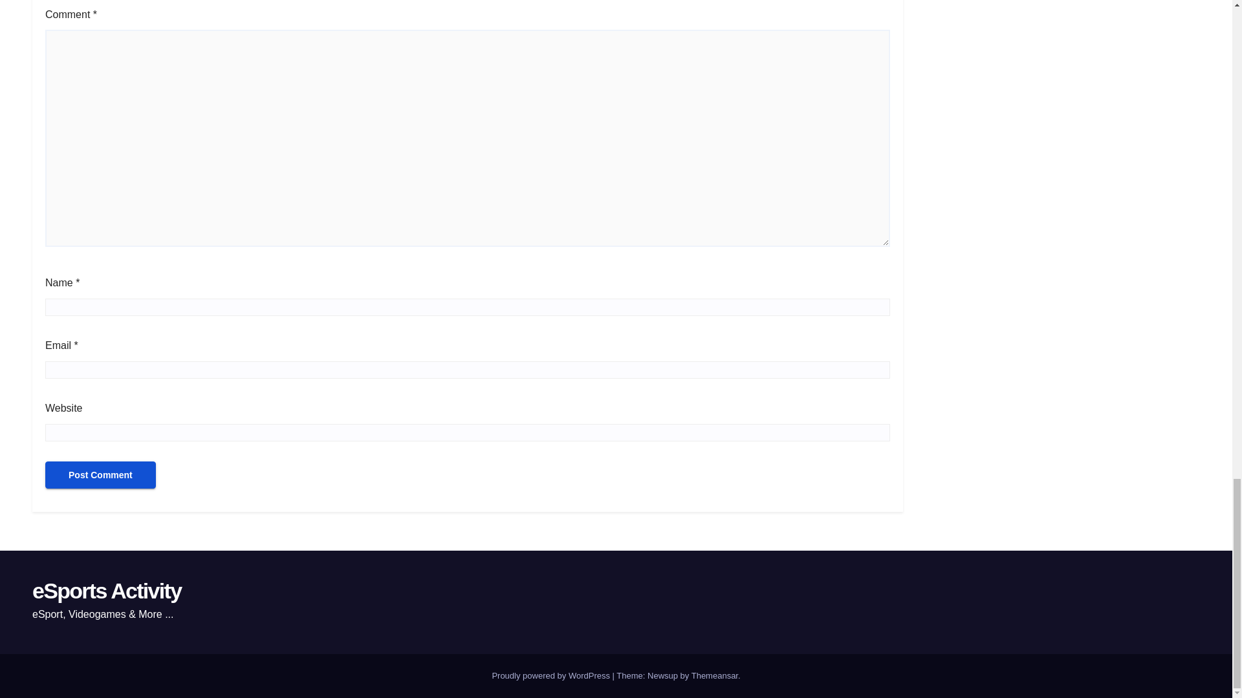 The height and width of the screenshot is (698, 1242). I want to click on Post Comment, so click(100, 474).